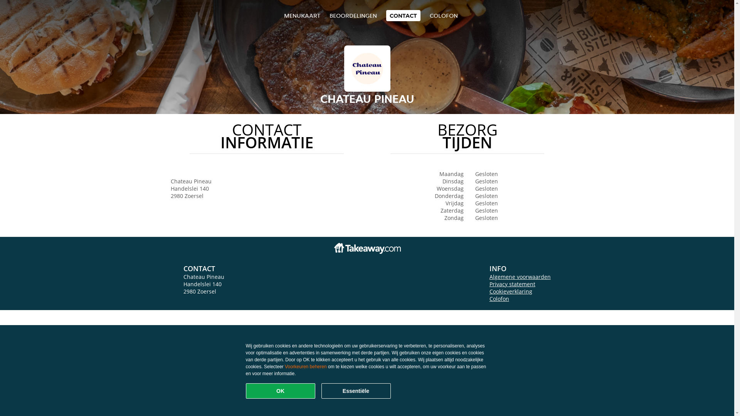 This screenshot has height=416, width=740. Describe the element at coordinates (511, 291) in the screenshot. I see `Cookieverklaring` at that location.